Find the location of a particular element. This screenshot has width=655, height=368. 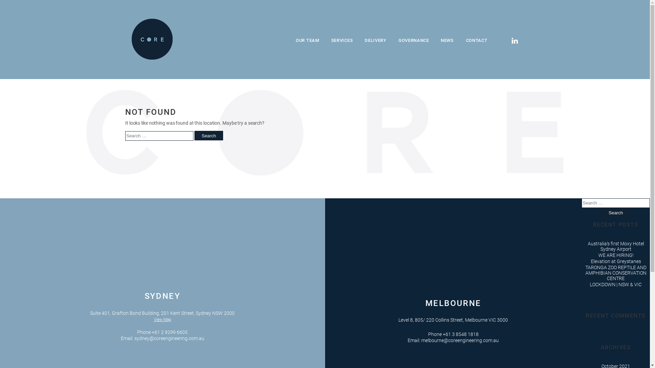

Elevation at Greystanes is located at coordinates (616, 261).